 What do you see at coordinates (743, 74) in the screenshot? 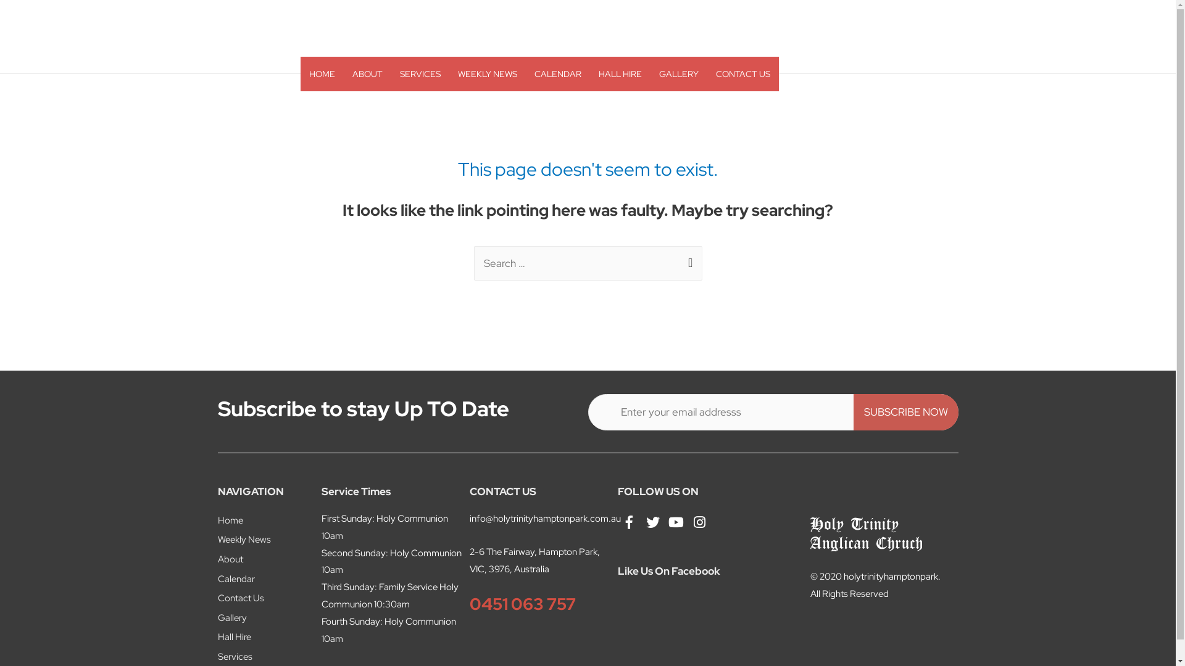
I see `CONTACT US` at bounding box center [743, 74].